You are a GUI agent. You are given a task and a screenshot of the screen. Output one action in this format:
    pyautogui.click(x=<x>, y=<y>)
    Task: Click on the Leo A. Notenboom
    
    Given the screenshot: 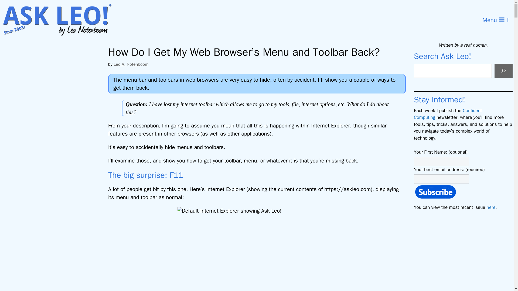 What is the action you would take?
    pyautogui.click(x=131, y=64)
    